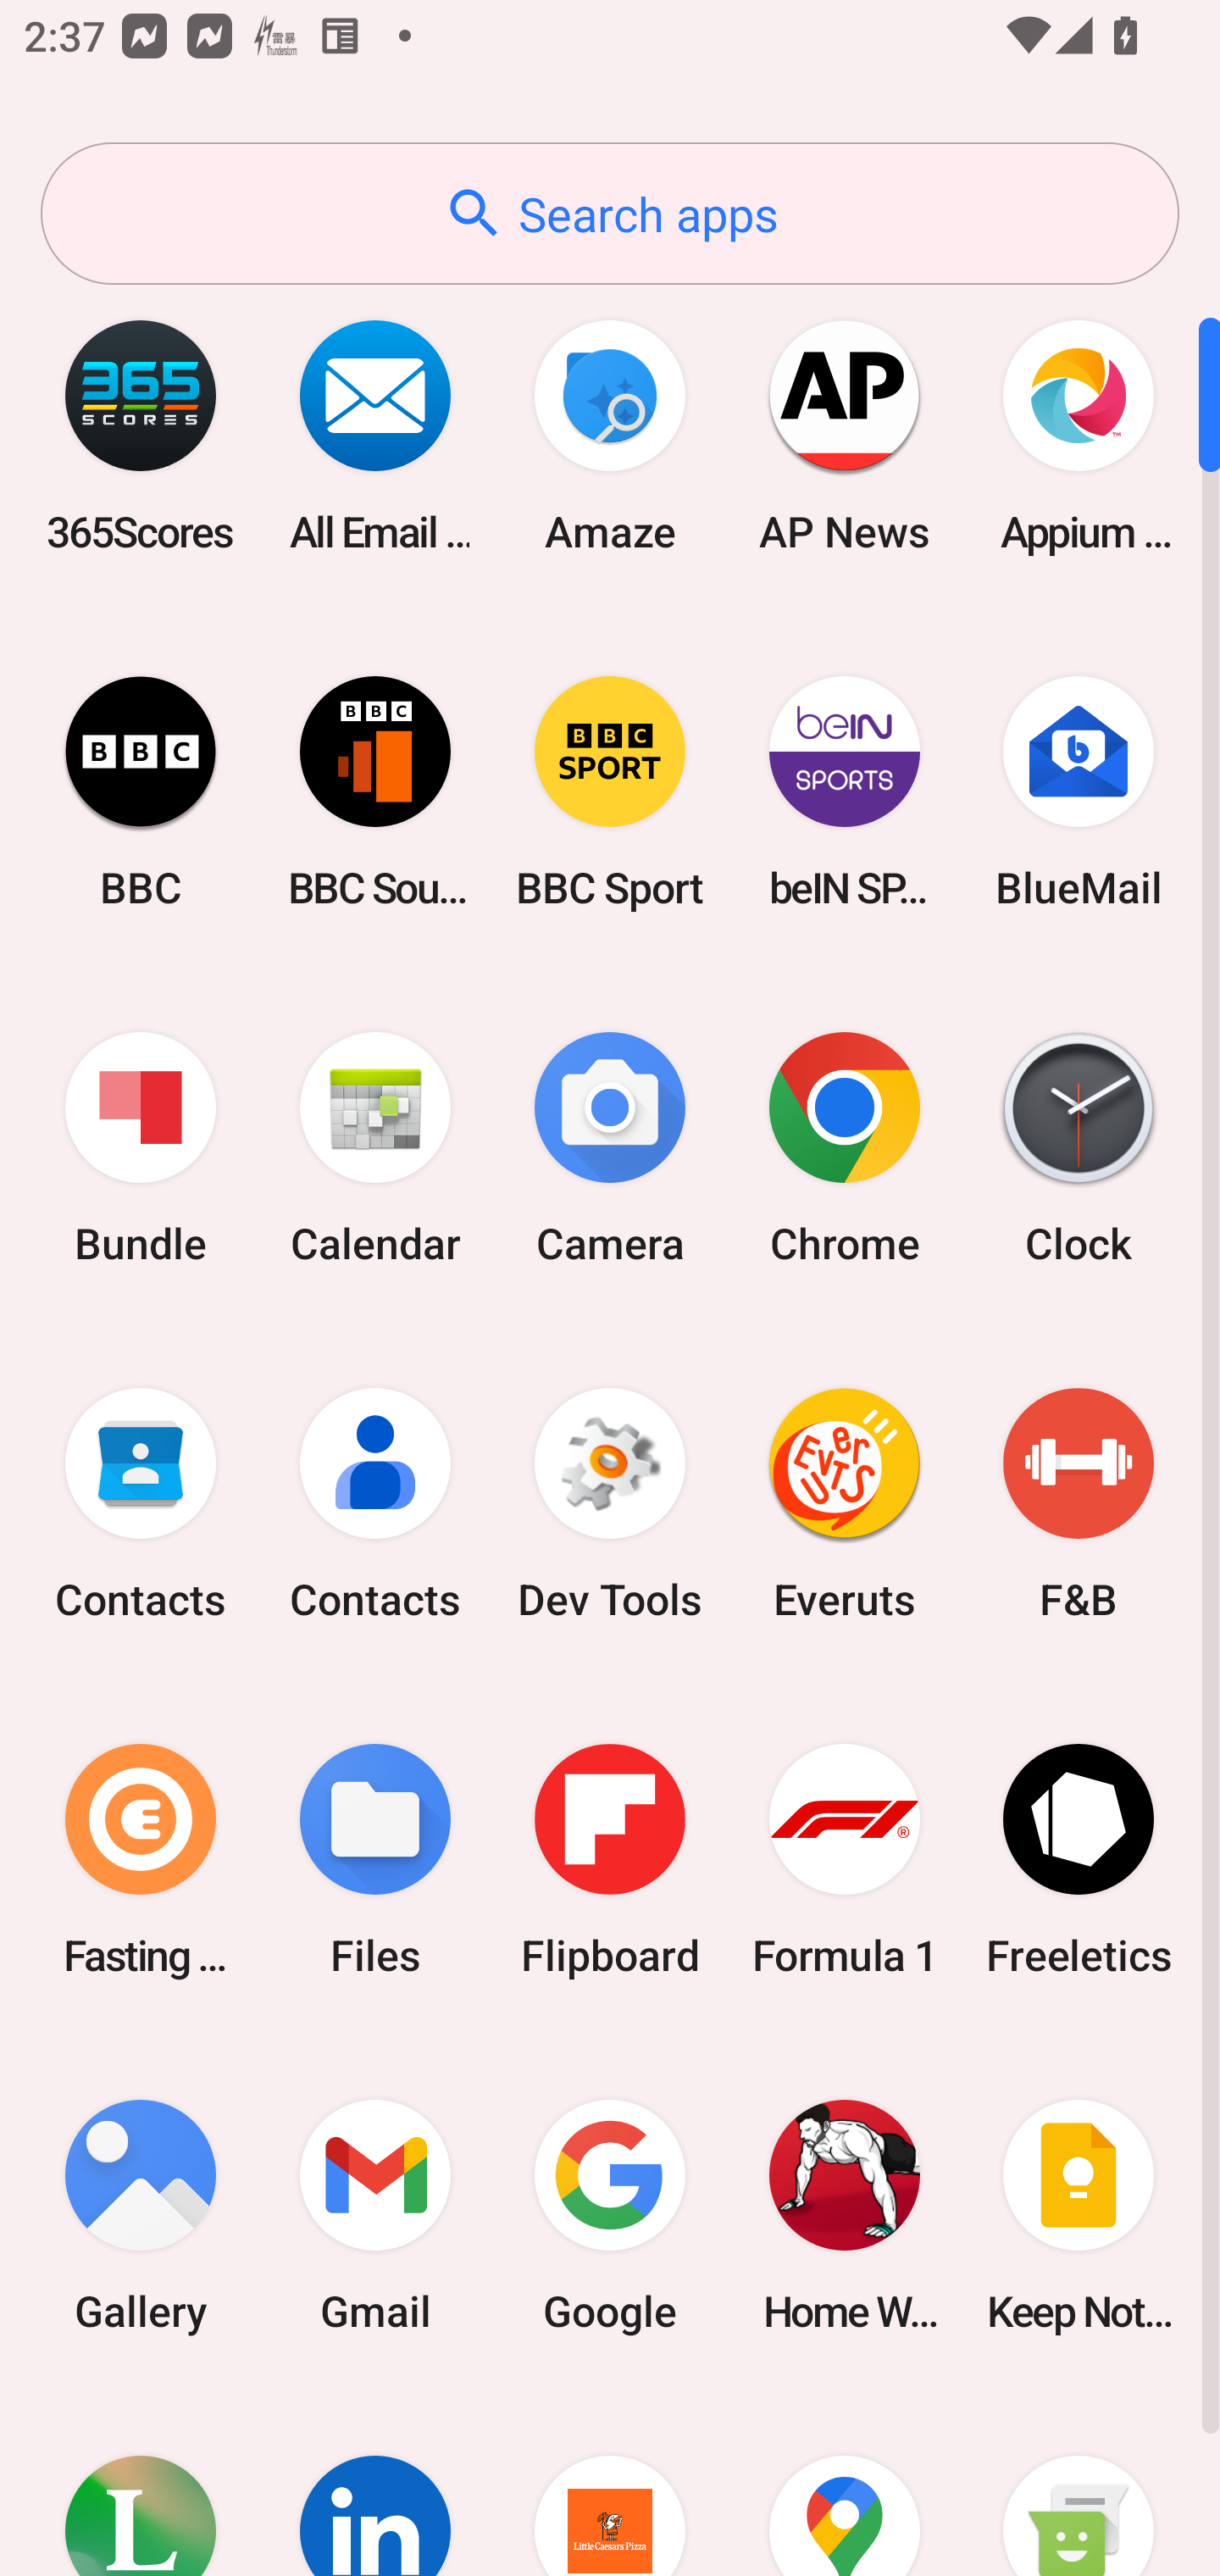 This screenshot has width=1220, height=2576. What do you see at coordinates (610, 1504) in the screenshot?
I see `Dev Tools` at bounding box center [610, 1504].